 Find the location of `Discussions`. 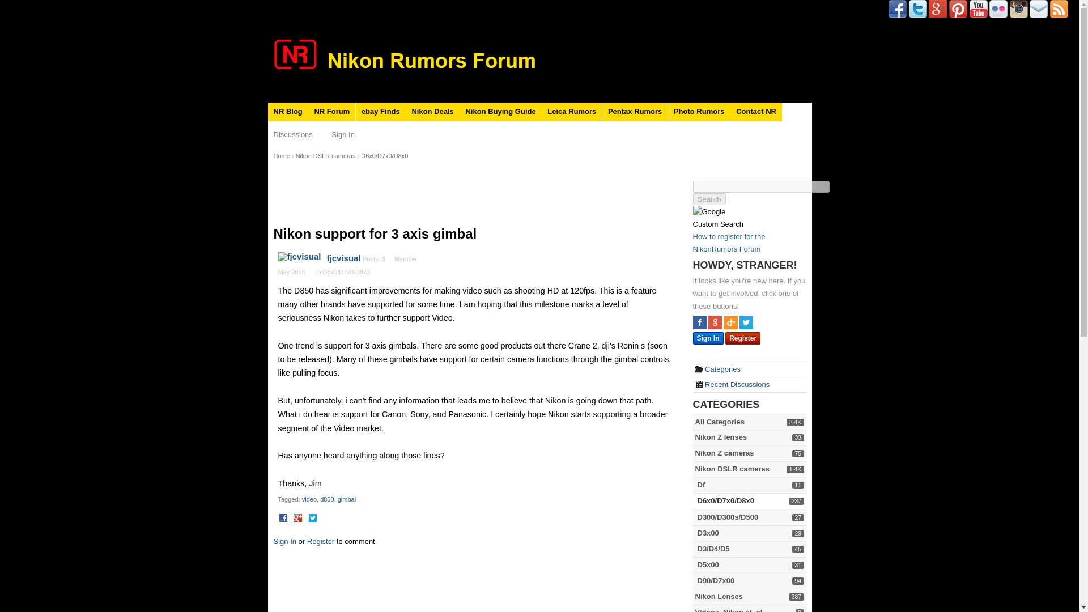

Discussions is located at coordinates (292, 134).